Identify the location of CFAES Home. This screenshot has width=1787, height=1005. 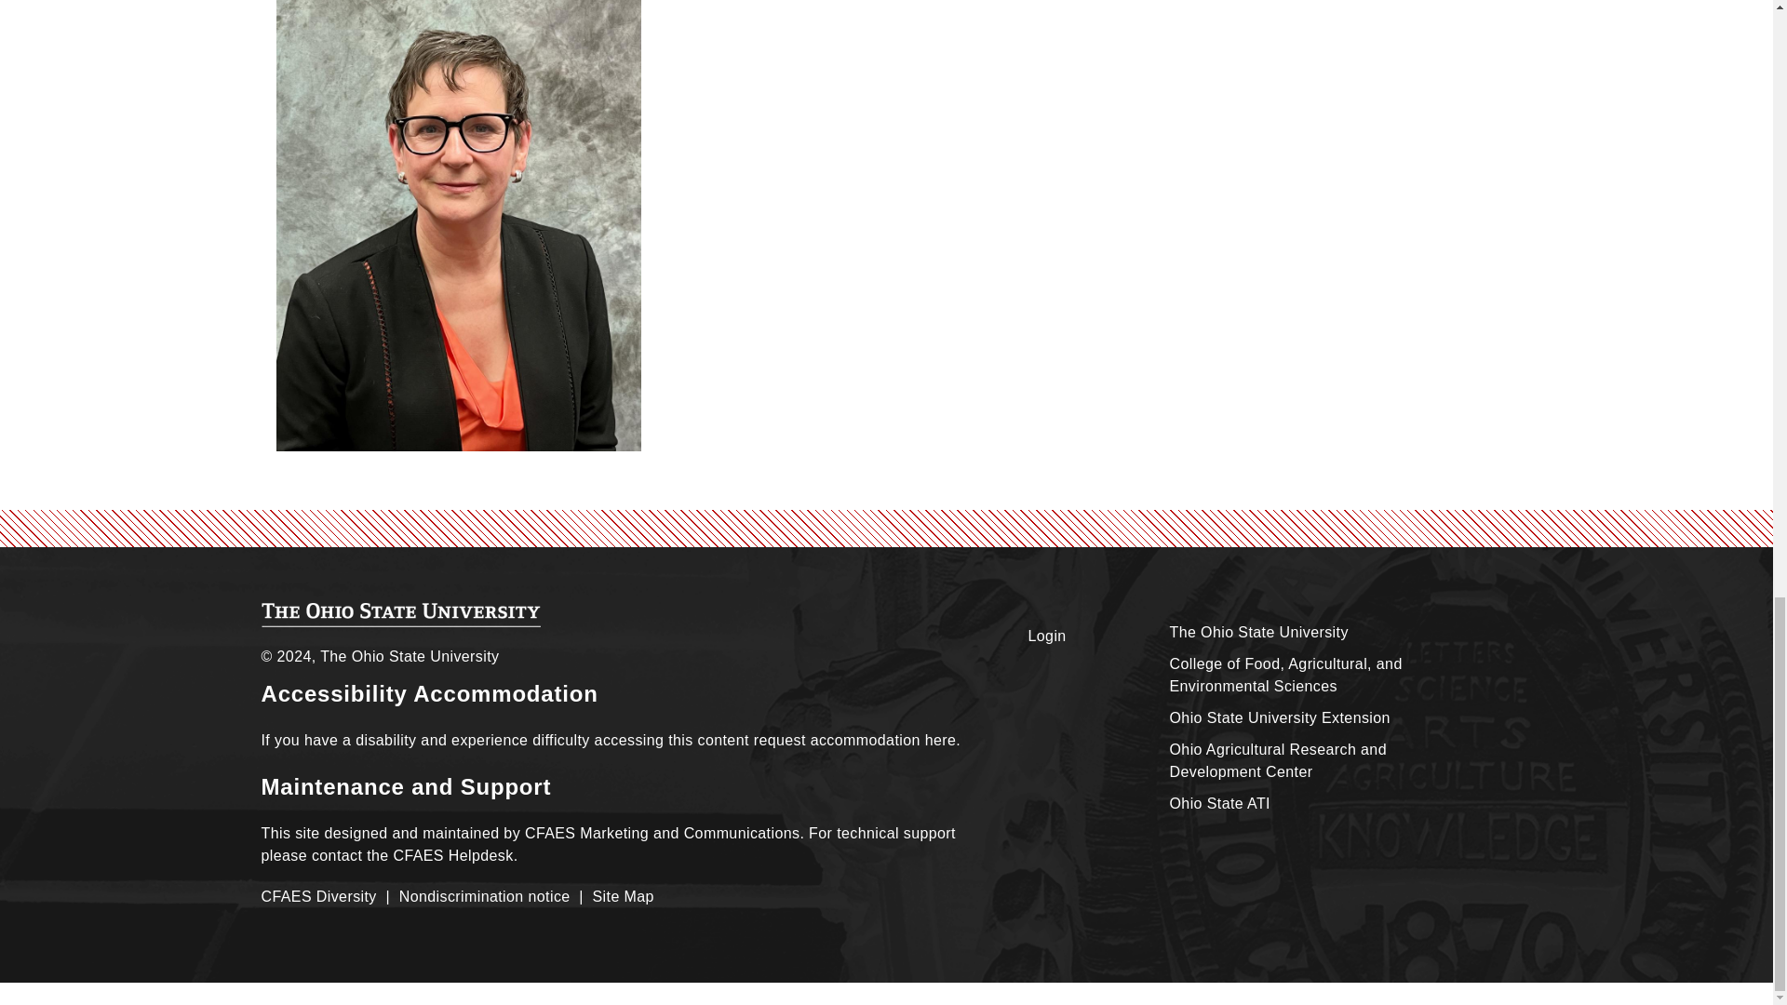
(400, 614).